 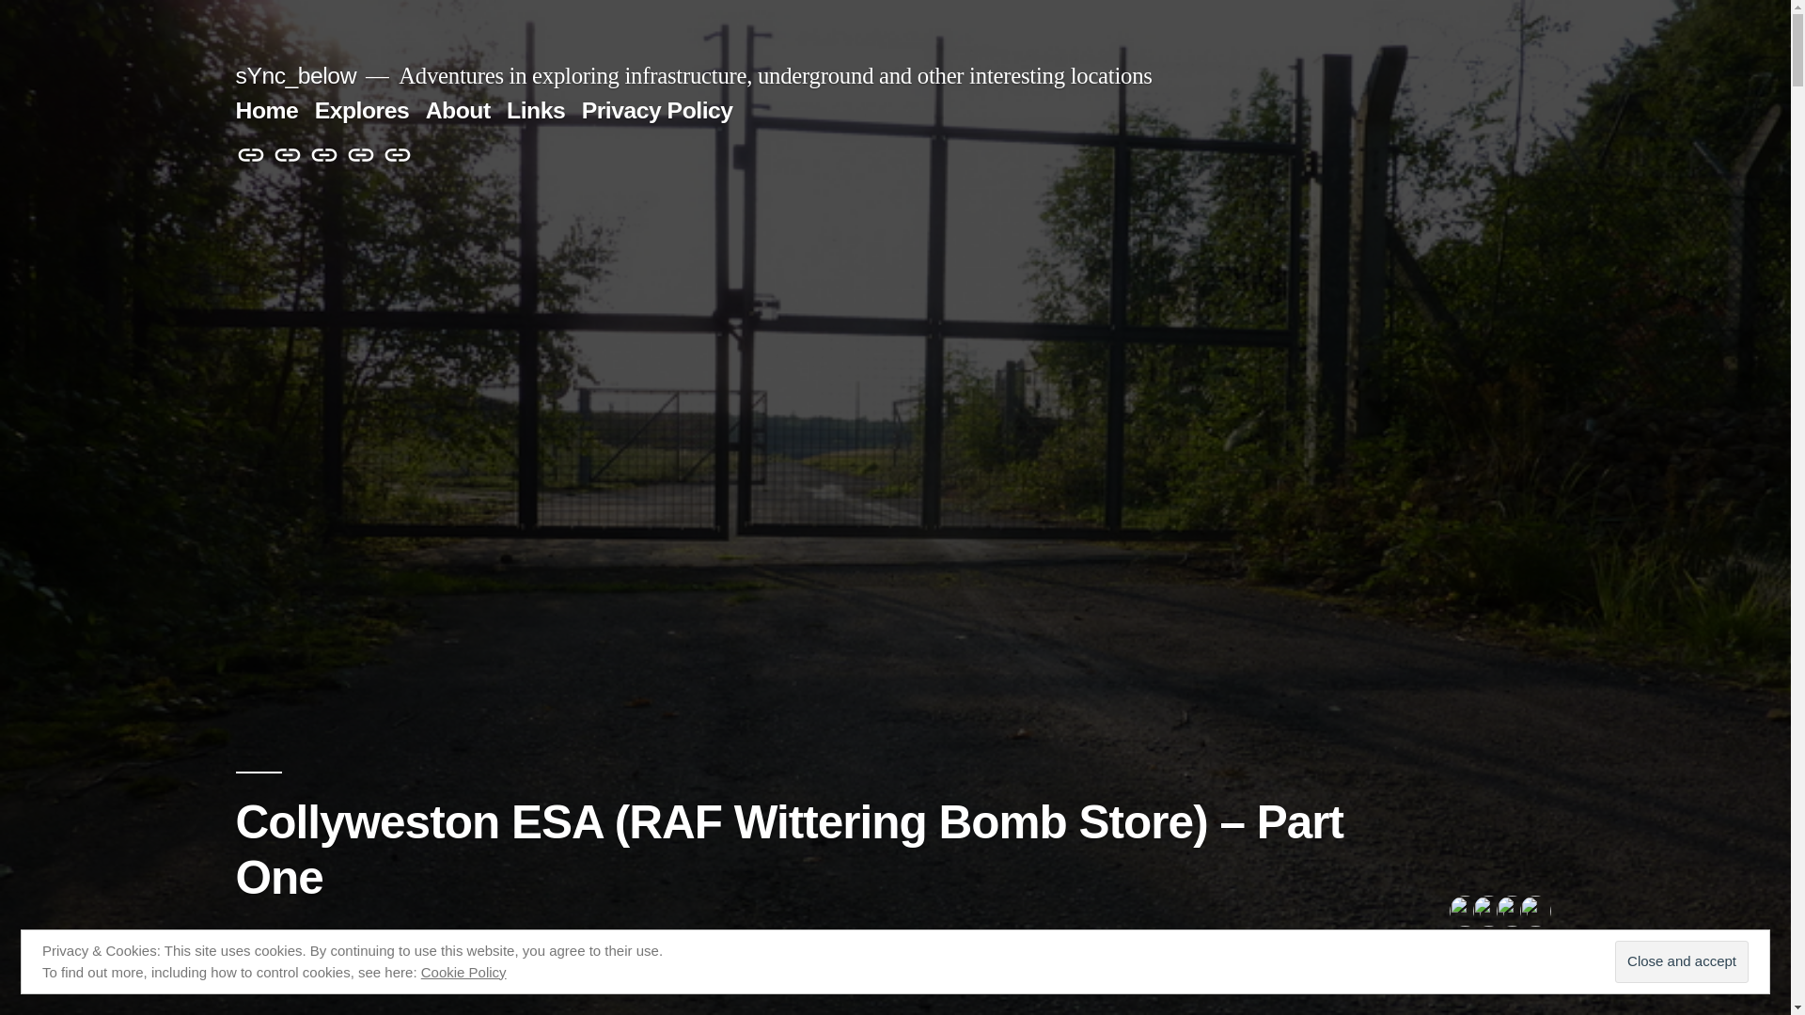 I want to click on Explores, so click(x=288, y=156).